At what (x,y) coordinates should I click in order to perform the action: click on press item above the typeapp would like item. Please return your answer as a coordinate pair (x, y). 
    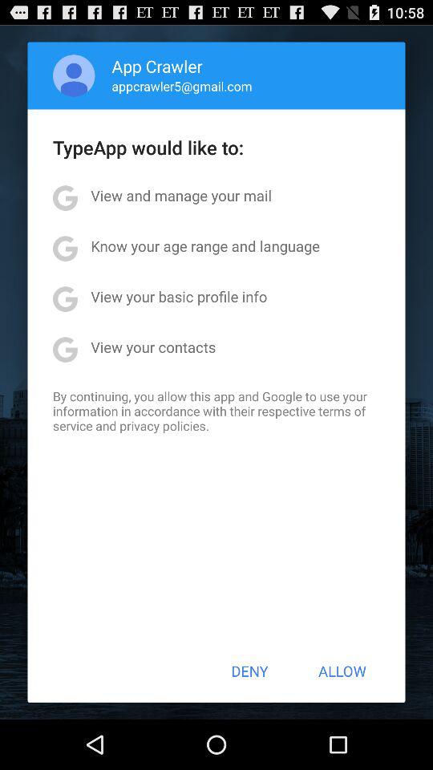
    Looking at the image, I should click on (74, 75).